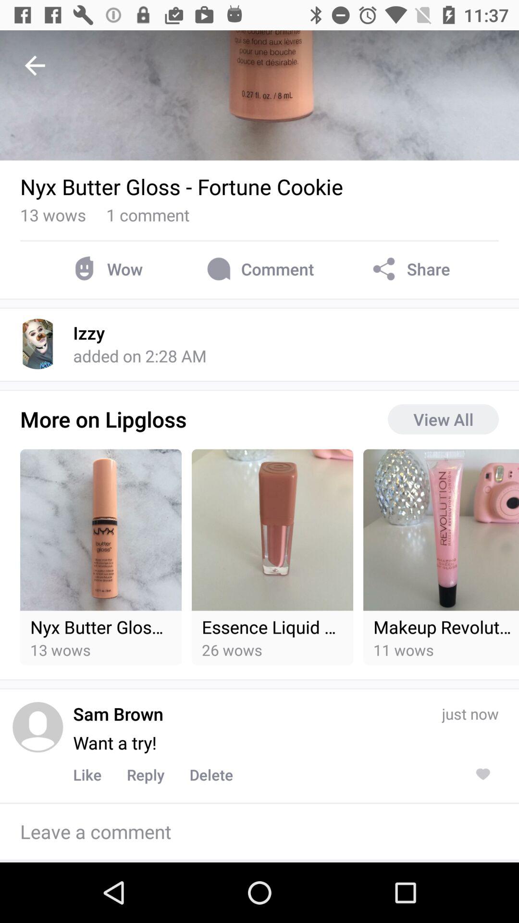 The width and height of the screenshot is (519, 923). What do you see at coordinates (443, 419) in the screenshot?
I see `turn on the item below the share icon` at bounding box center [443, 419].